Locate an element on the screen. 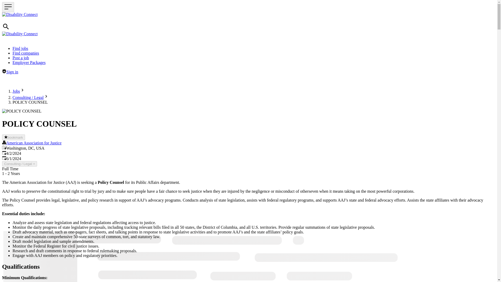 The width and height of the screenshot is (501, 282). Sign in is located at coordinates (4, 71).